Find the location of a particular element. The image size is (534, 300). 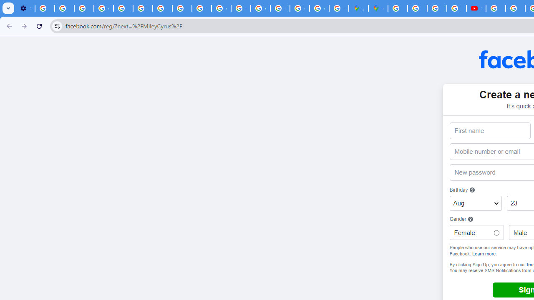

Settings - Customize profile is located at coordinates (25, 8).